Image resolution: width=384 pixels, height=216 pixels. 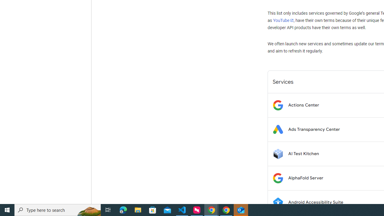 I want to click on Logo for Ads Transparency Center, so click(x=278, y=130).